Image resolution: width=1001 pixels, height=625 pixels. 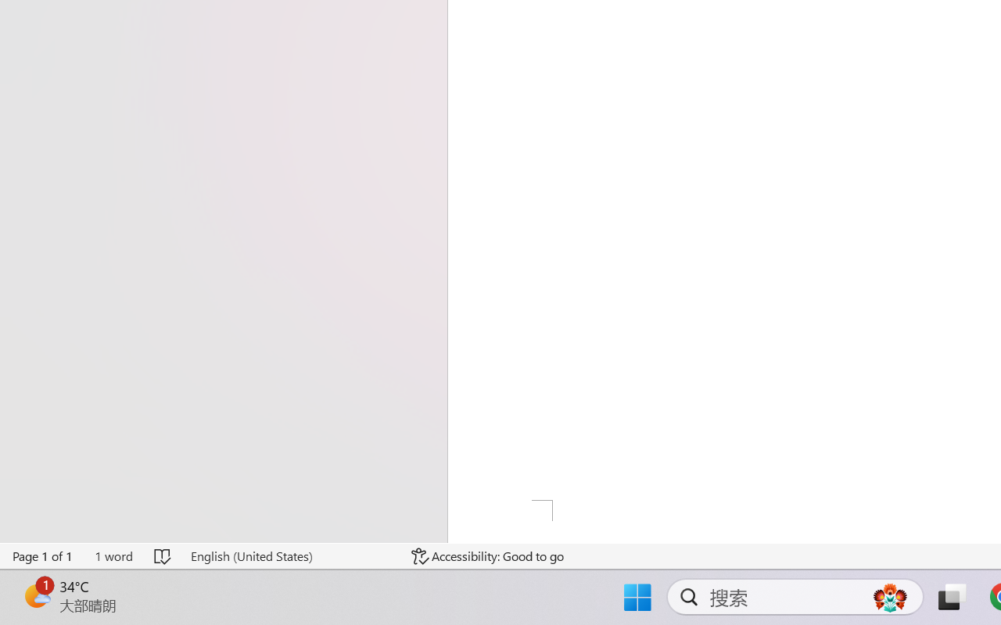 I want to click on Word Count 1 word, so click(x=113, y=556).